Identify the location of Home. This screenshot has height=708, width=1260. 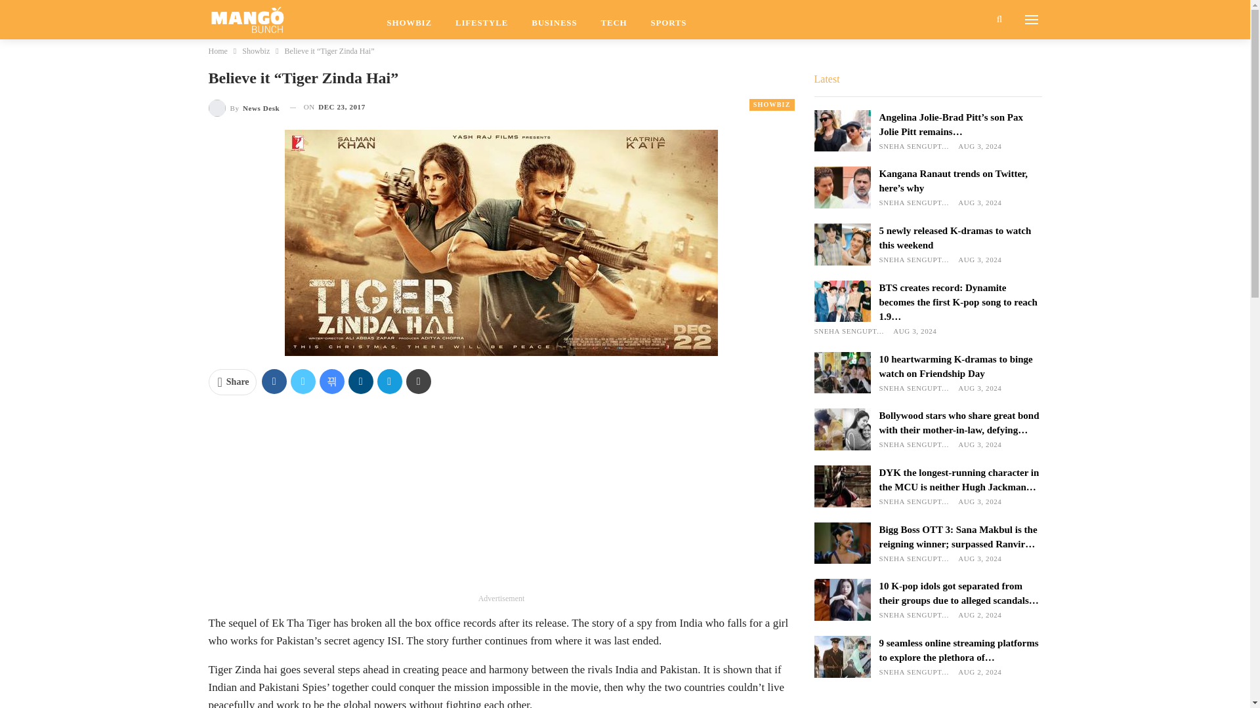
(218, 50).